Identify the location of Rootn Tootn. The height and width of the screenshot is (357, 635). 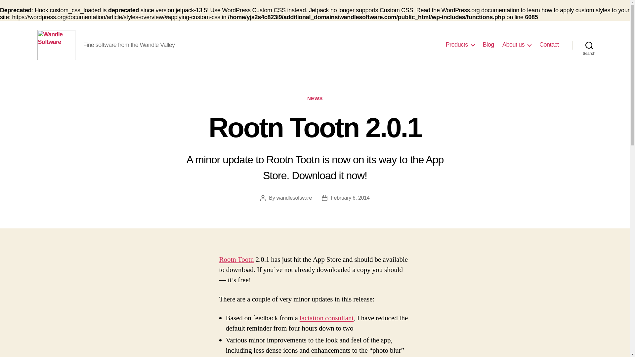
(236, 260).